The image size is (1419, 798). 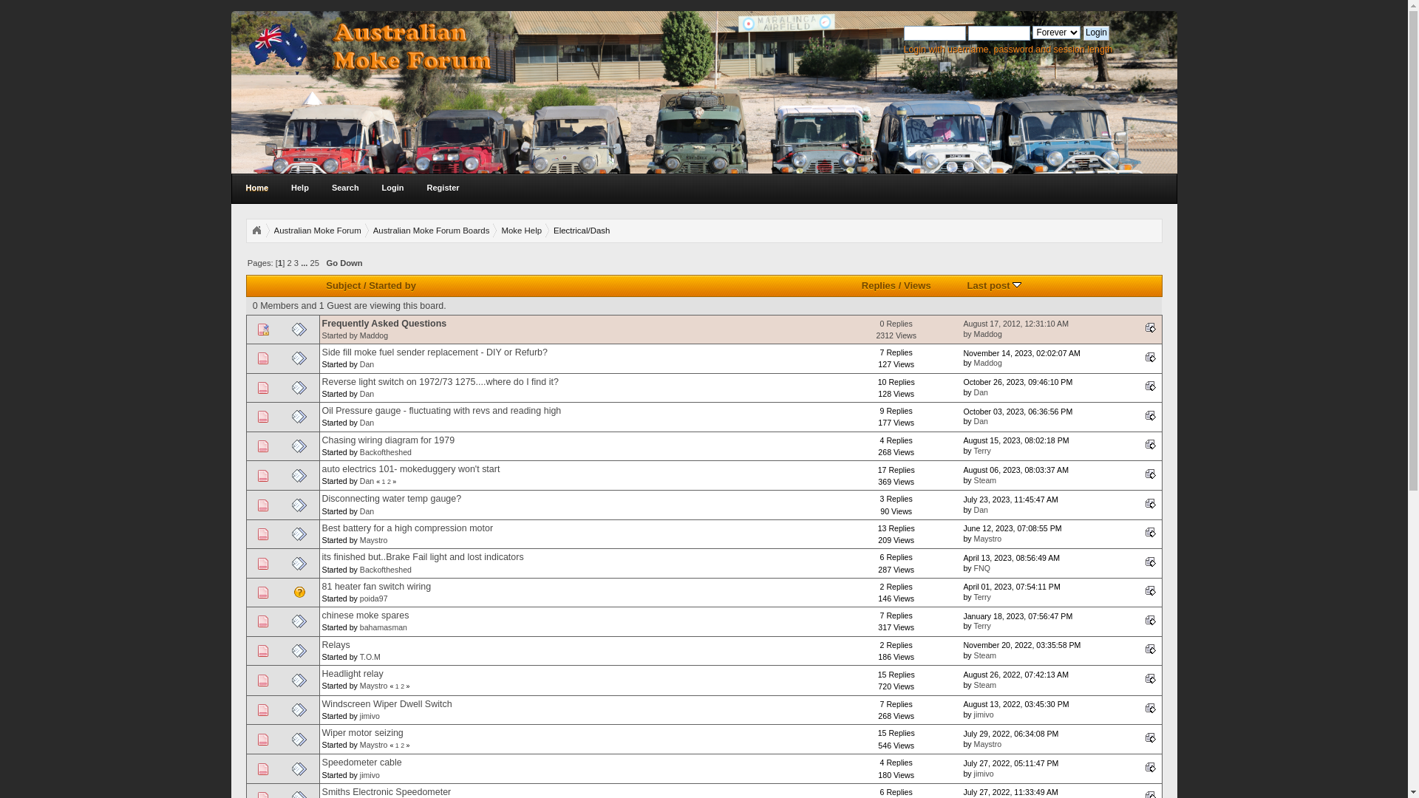 I want to click on Last post, so click(x=1151, y=532).